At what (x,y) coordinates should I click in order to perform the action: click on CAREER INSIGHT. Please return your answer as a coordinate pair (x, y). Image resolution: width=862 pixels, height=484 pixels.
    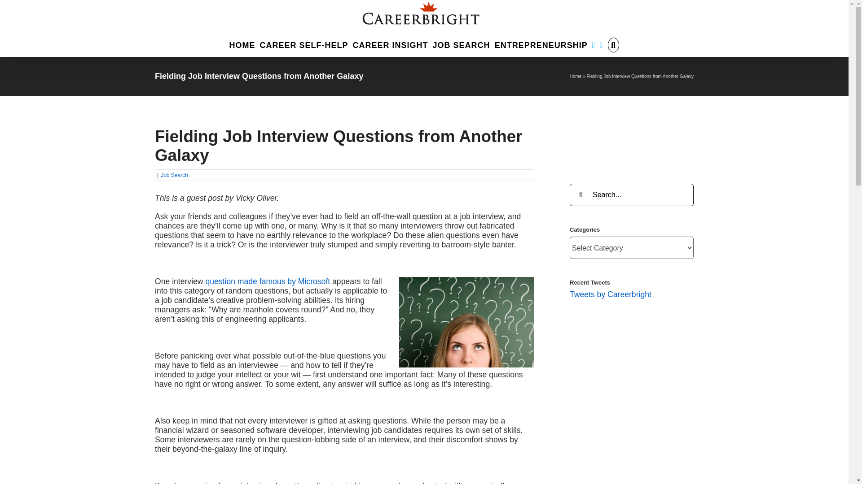
    Looking at the image, I should click on (391, 44).